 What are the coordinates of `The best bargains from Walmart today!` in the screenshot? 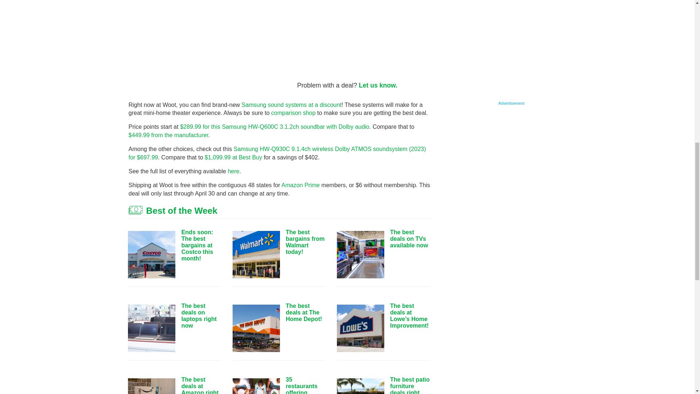 It's located at (256, 254).